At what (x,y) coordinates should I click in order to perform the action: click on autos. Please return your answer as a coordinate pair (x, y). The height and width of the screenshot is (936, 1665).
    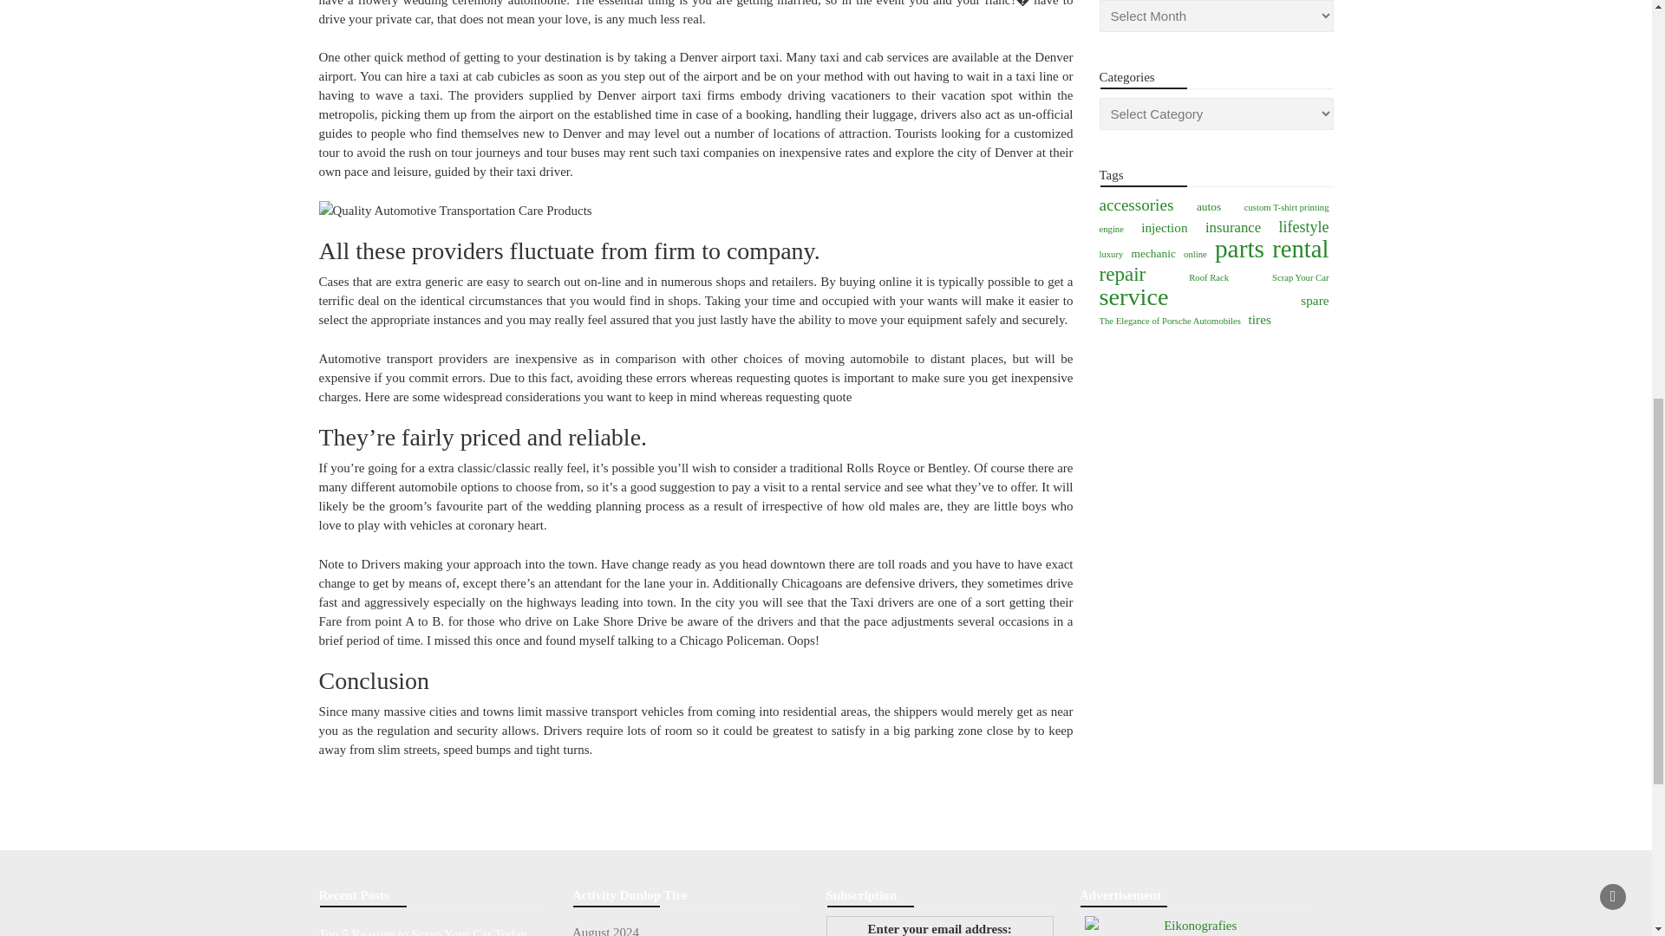
    Looking at the image, I should click on (1209, 206).